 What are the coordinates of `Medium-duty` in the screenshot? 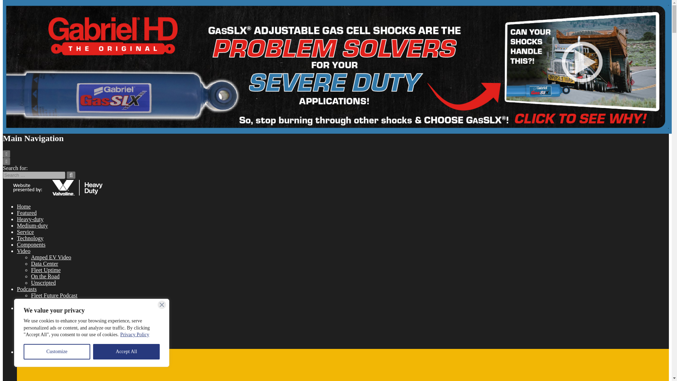 It's located at (32, 225).